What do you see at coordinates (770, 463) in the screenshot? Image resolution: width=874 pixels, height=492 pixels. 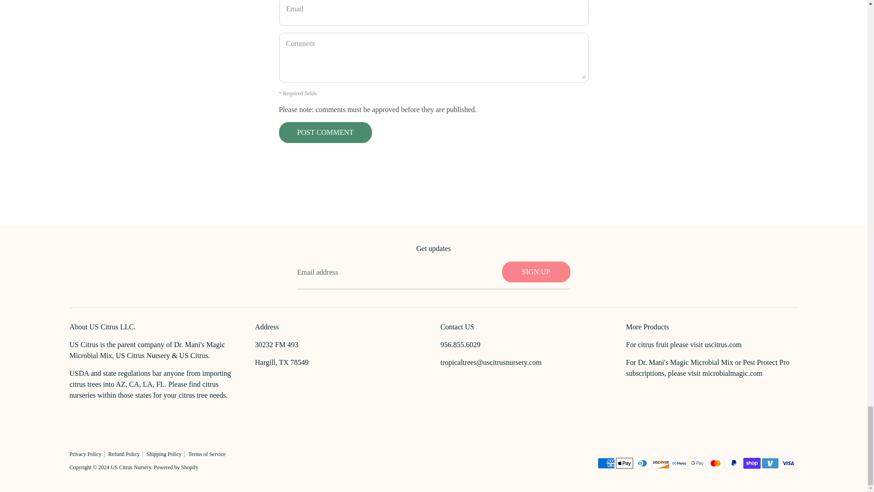 I see `Venmo` at bounding box center [770, 463].